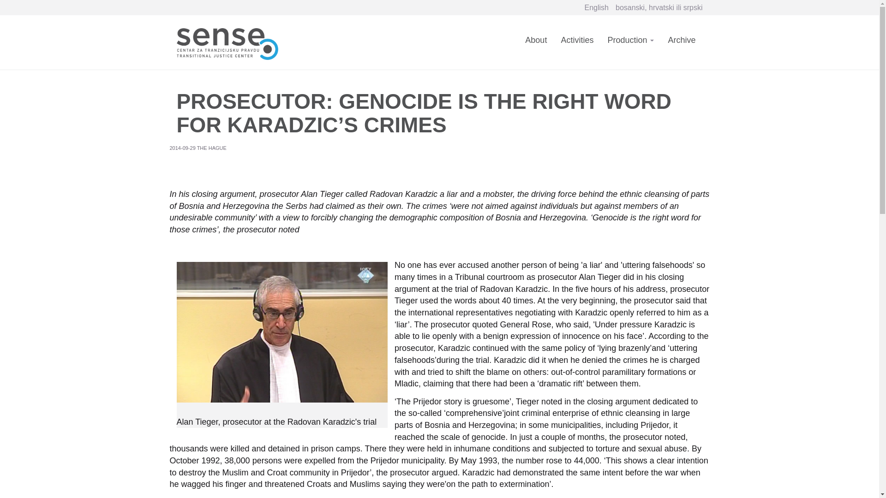 This screenshot has width=886, height=498. I want to click on Activities, so click(577, 46).